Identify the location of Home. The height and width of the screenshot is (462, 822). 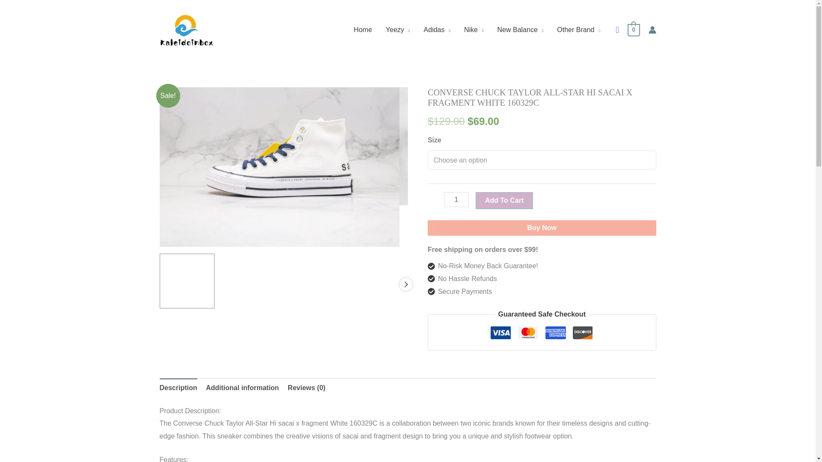
(363, 30).